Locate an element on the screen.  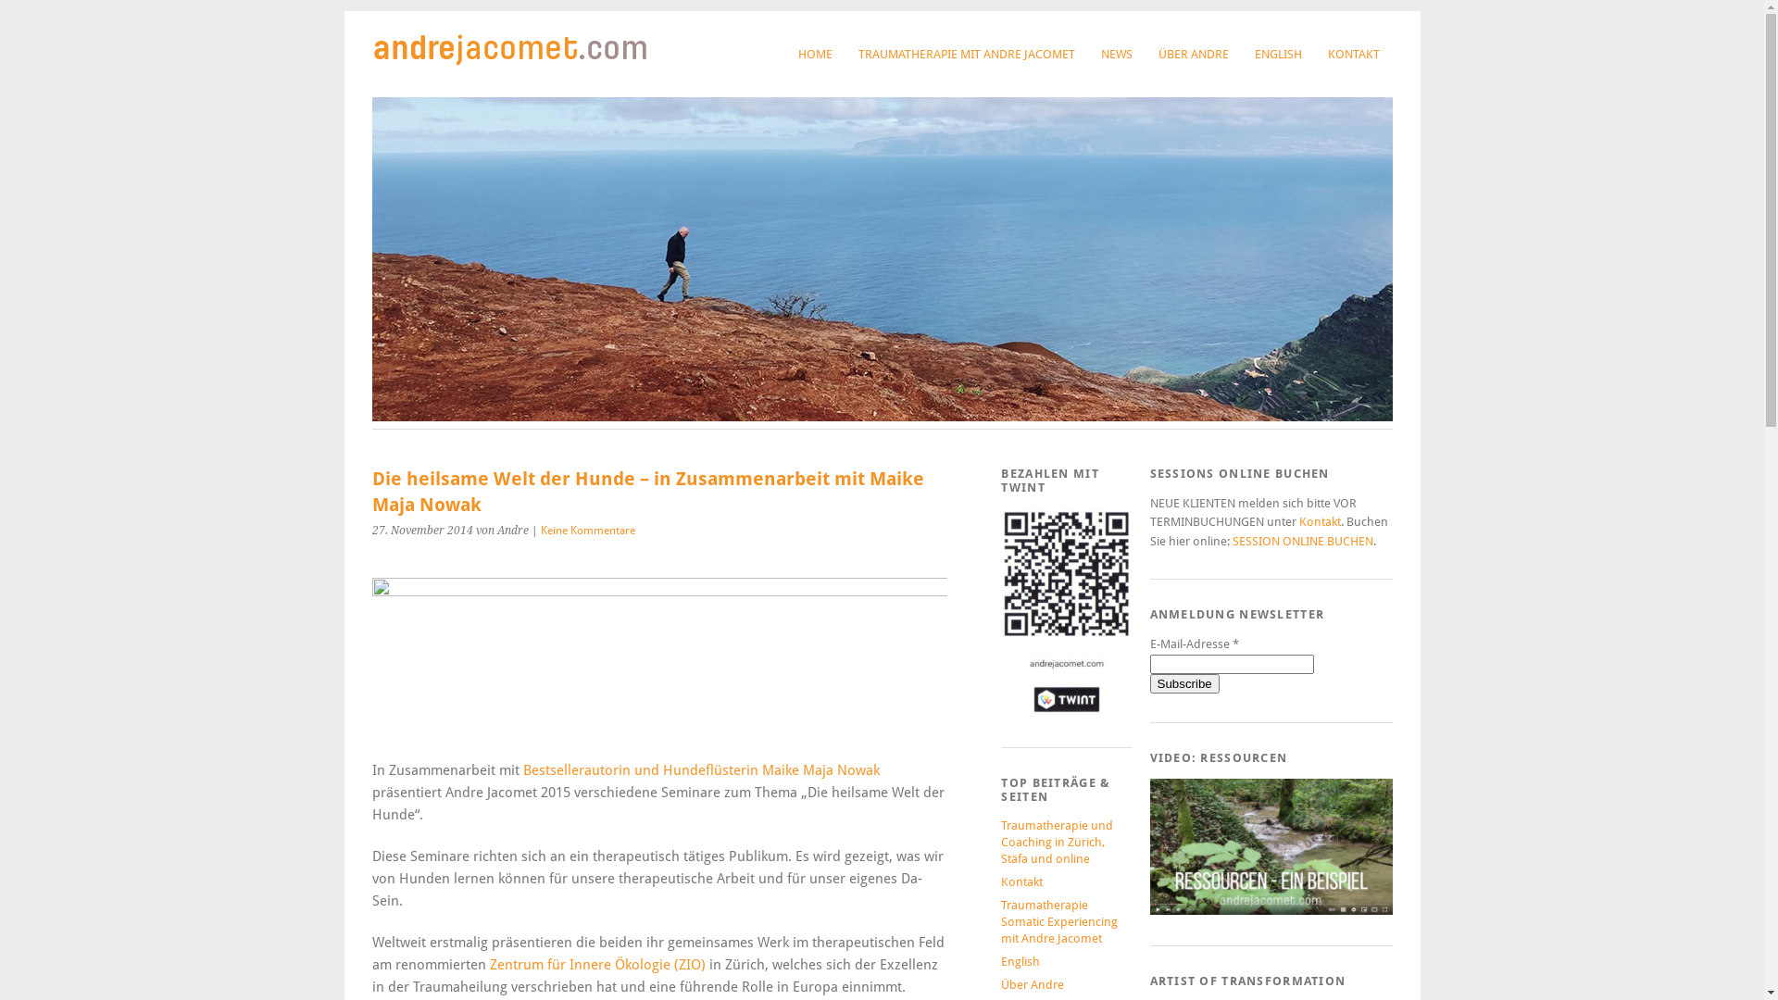
Keine Kommentare is located at coordinates (588, 531).